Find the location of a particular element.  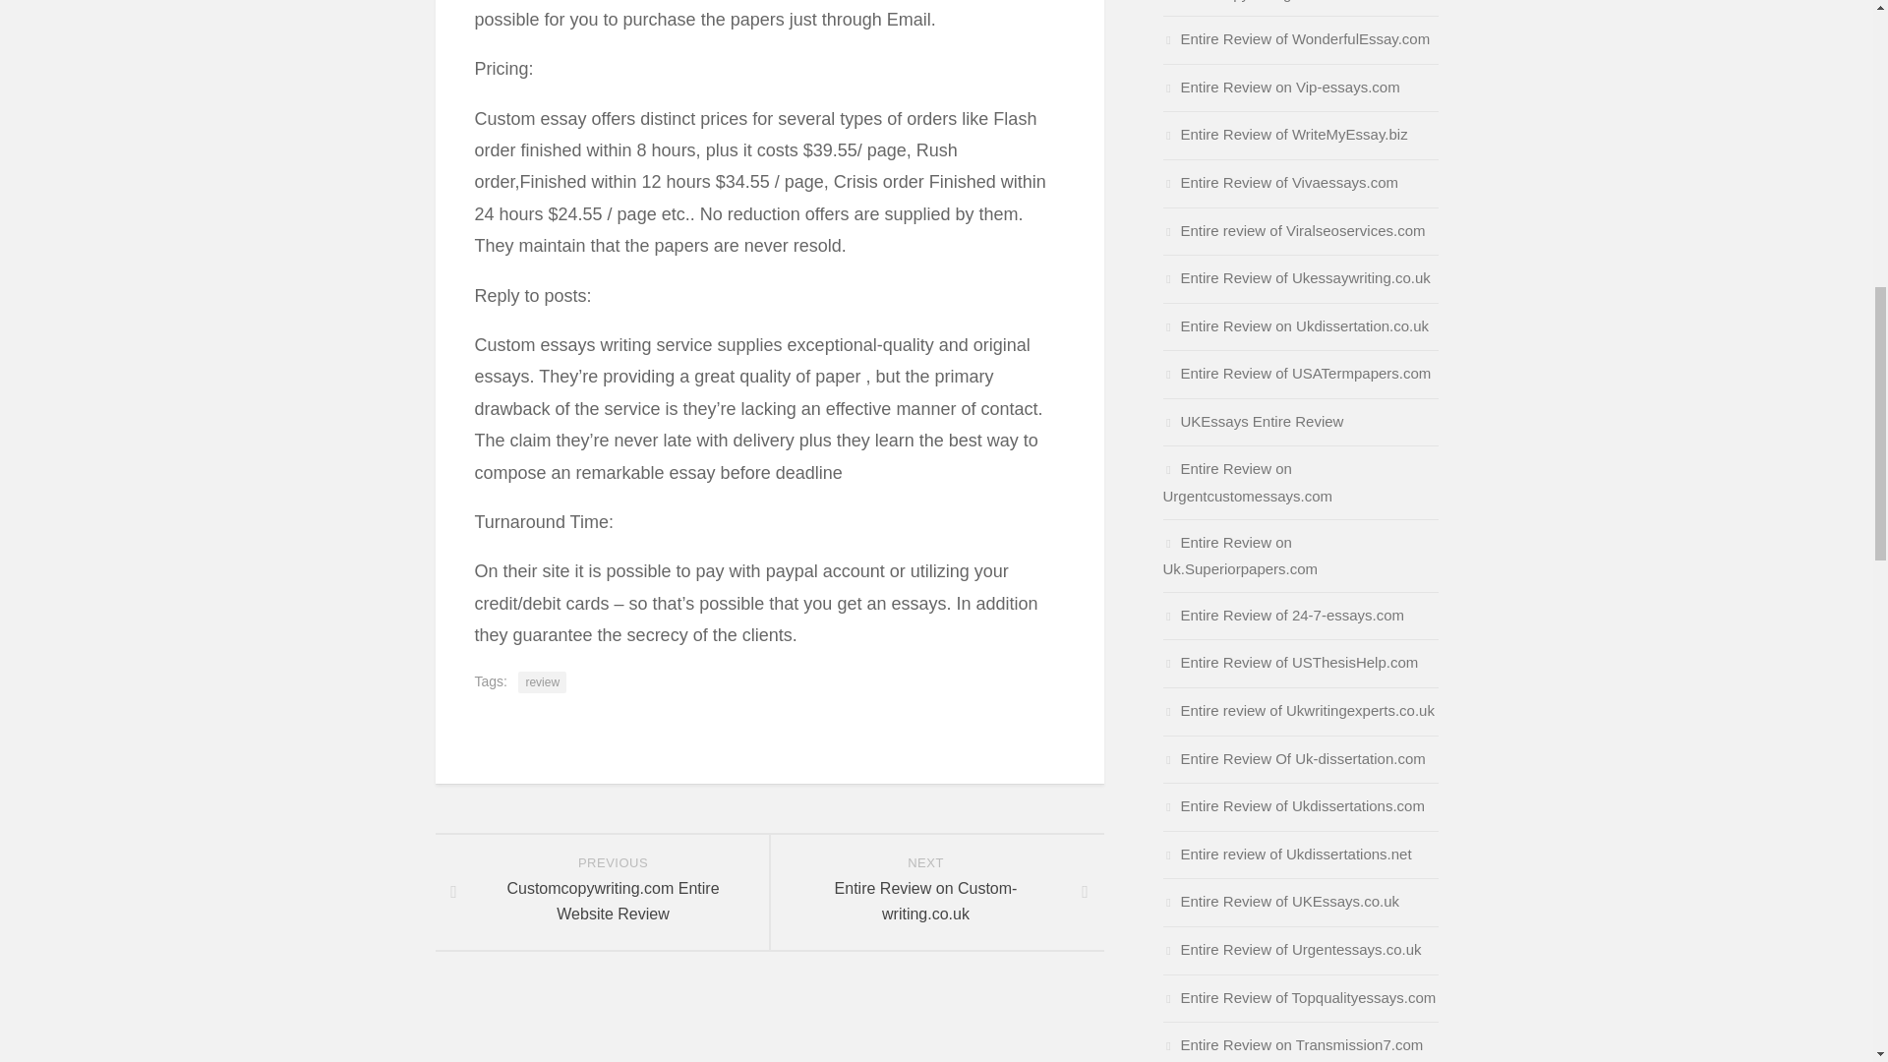

Entire Review of WonderfulEssay.com is located at coordinates (1296, 38).